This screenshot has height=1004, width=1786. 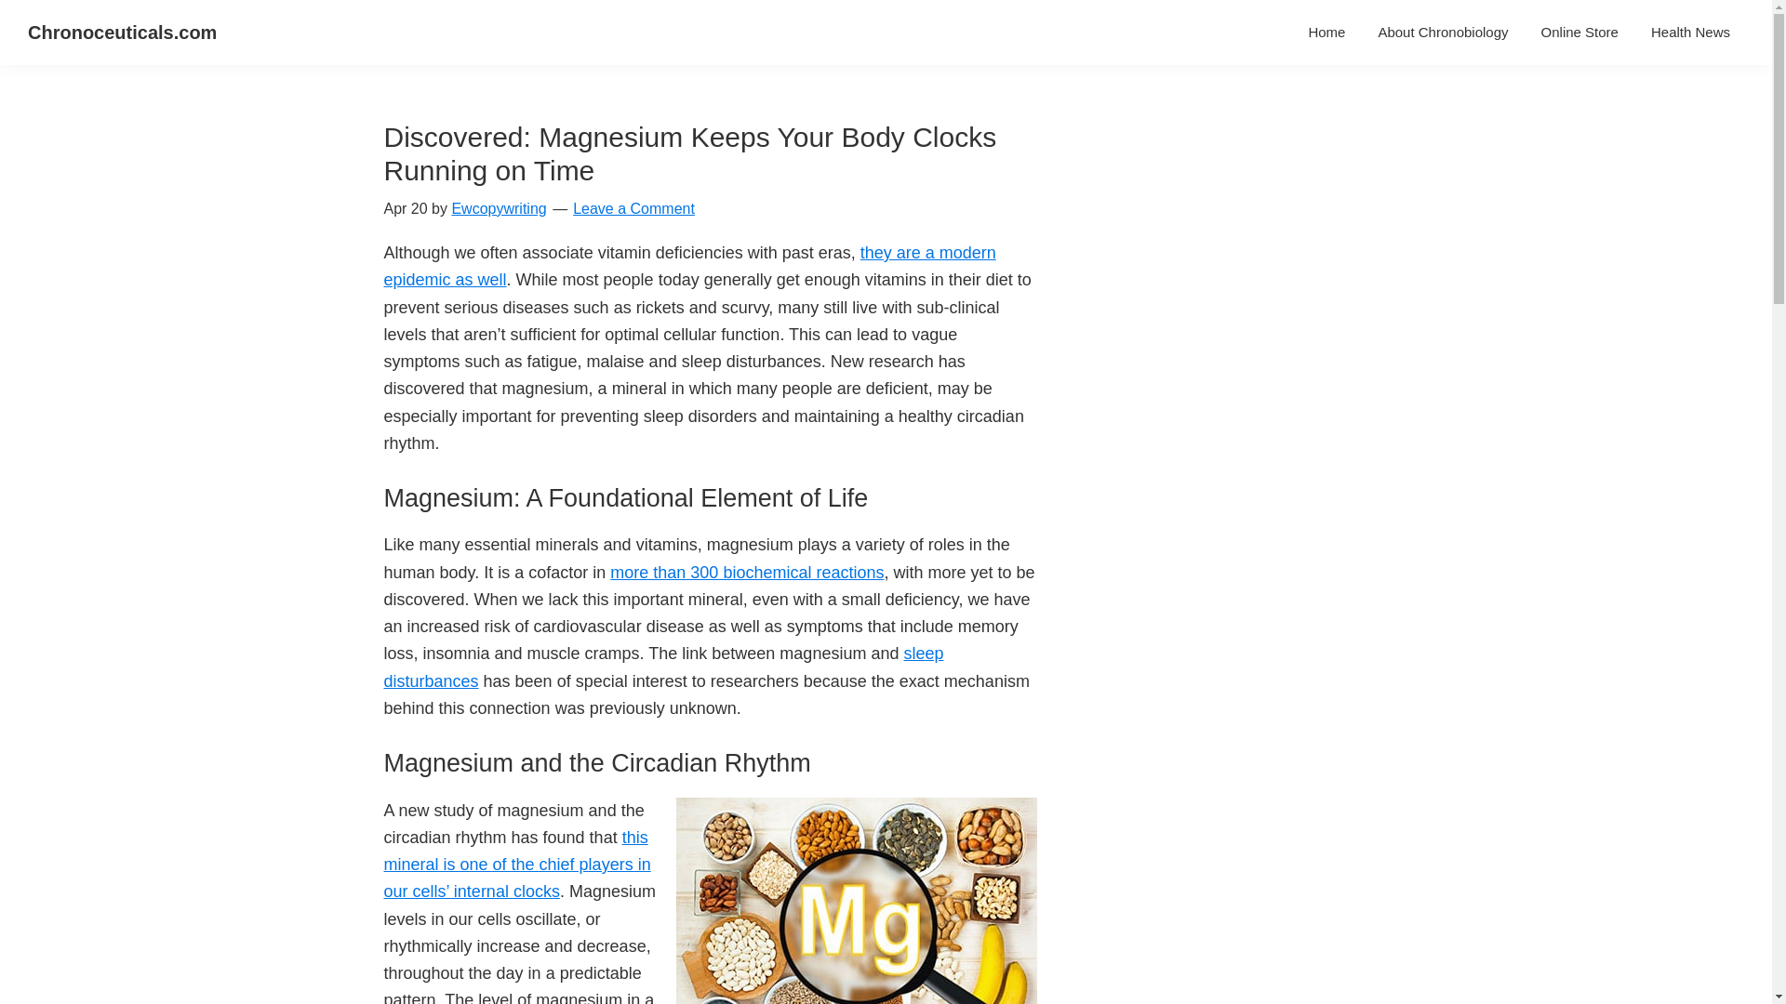 What do you see at coordinates (1326, 32) in the screenshot?
I see `Home` at bounding box center [1326, 32].